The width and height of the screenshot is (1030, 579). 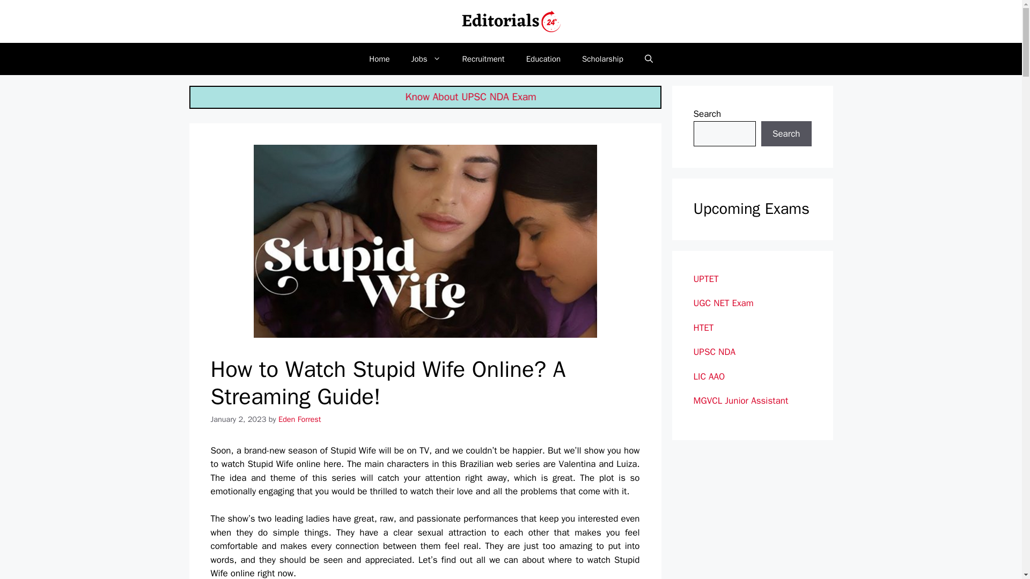 What do you see at coordinates (299, 419) in the screenshot?
I see `Eden Forrest` at bounding box center [299, 419].